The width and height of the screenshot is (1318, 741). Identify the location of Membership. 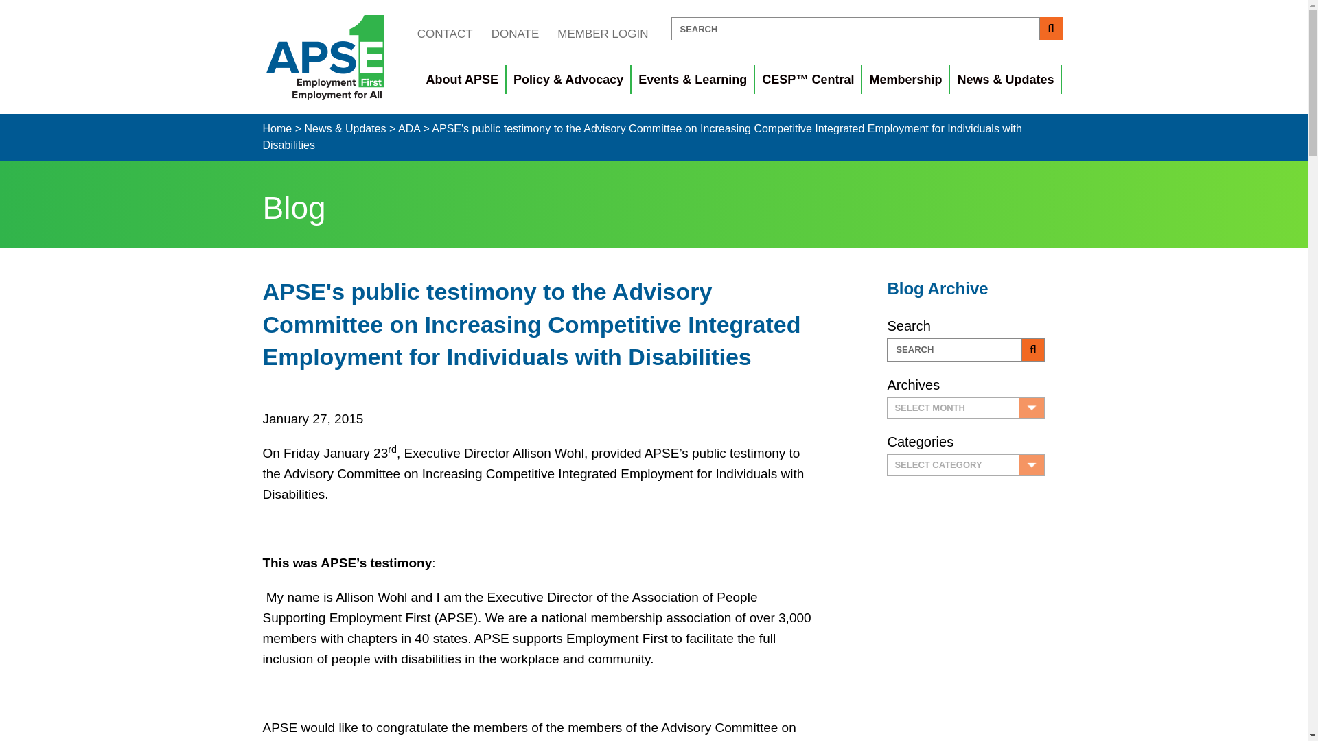
(906, 80).